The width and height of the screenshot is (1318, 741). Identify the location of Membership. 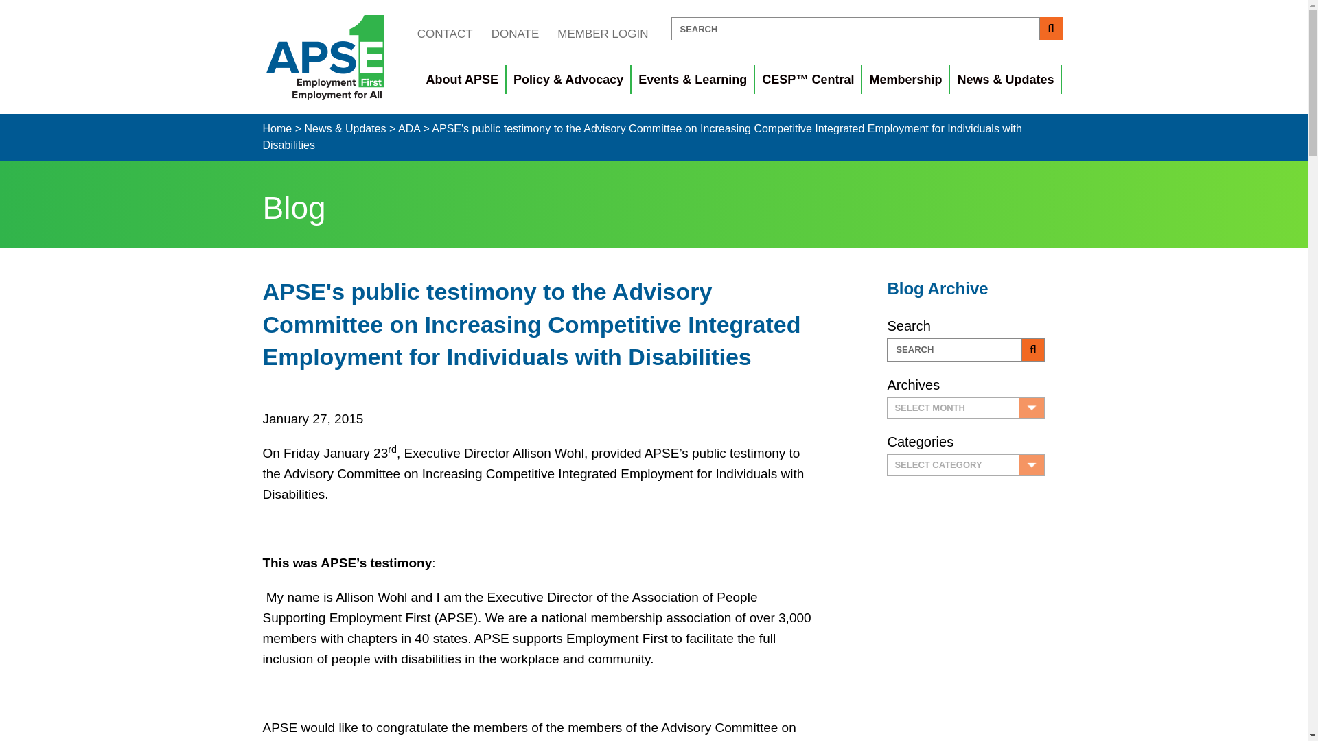
(906, 80).